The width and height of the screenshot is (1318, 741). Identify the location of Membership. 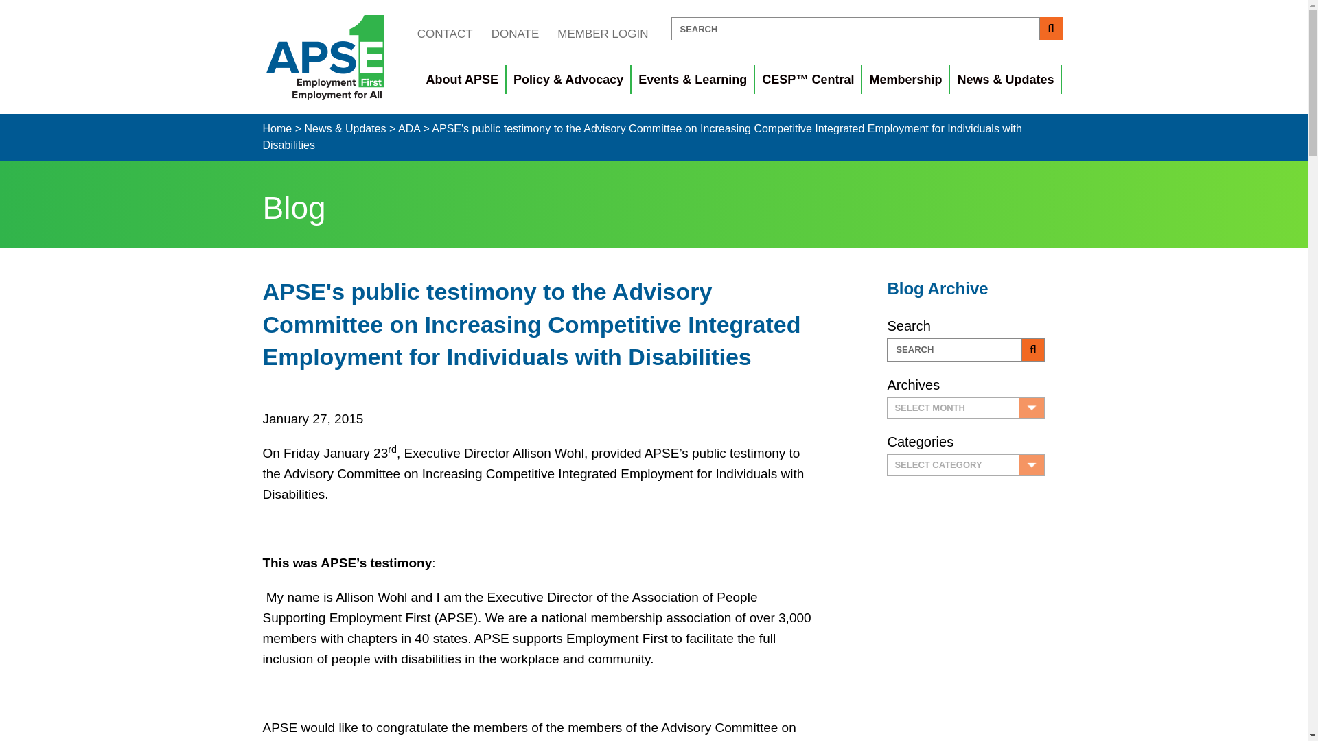
(906, 80).